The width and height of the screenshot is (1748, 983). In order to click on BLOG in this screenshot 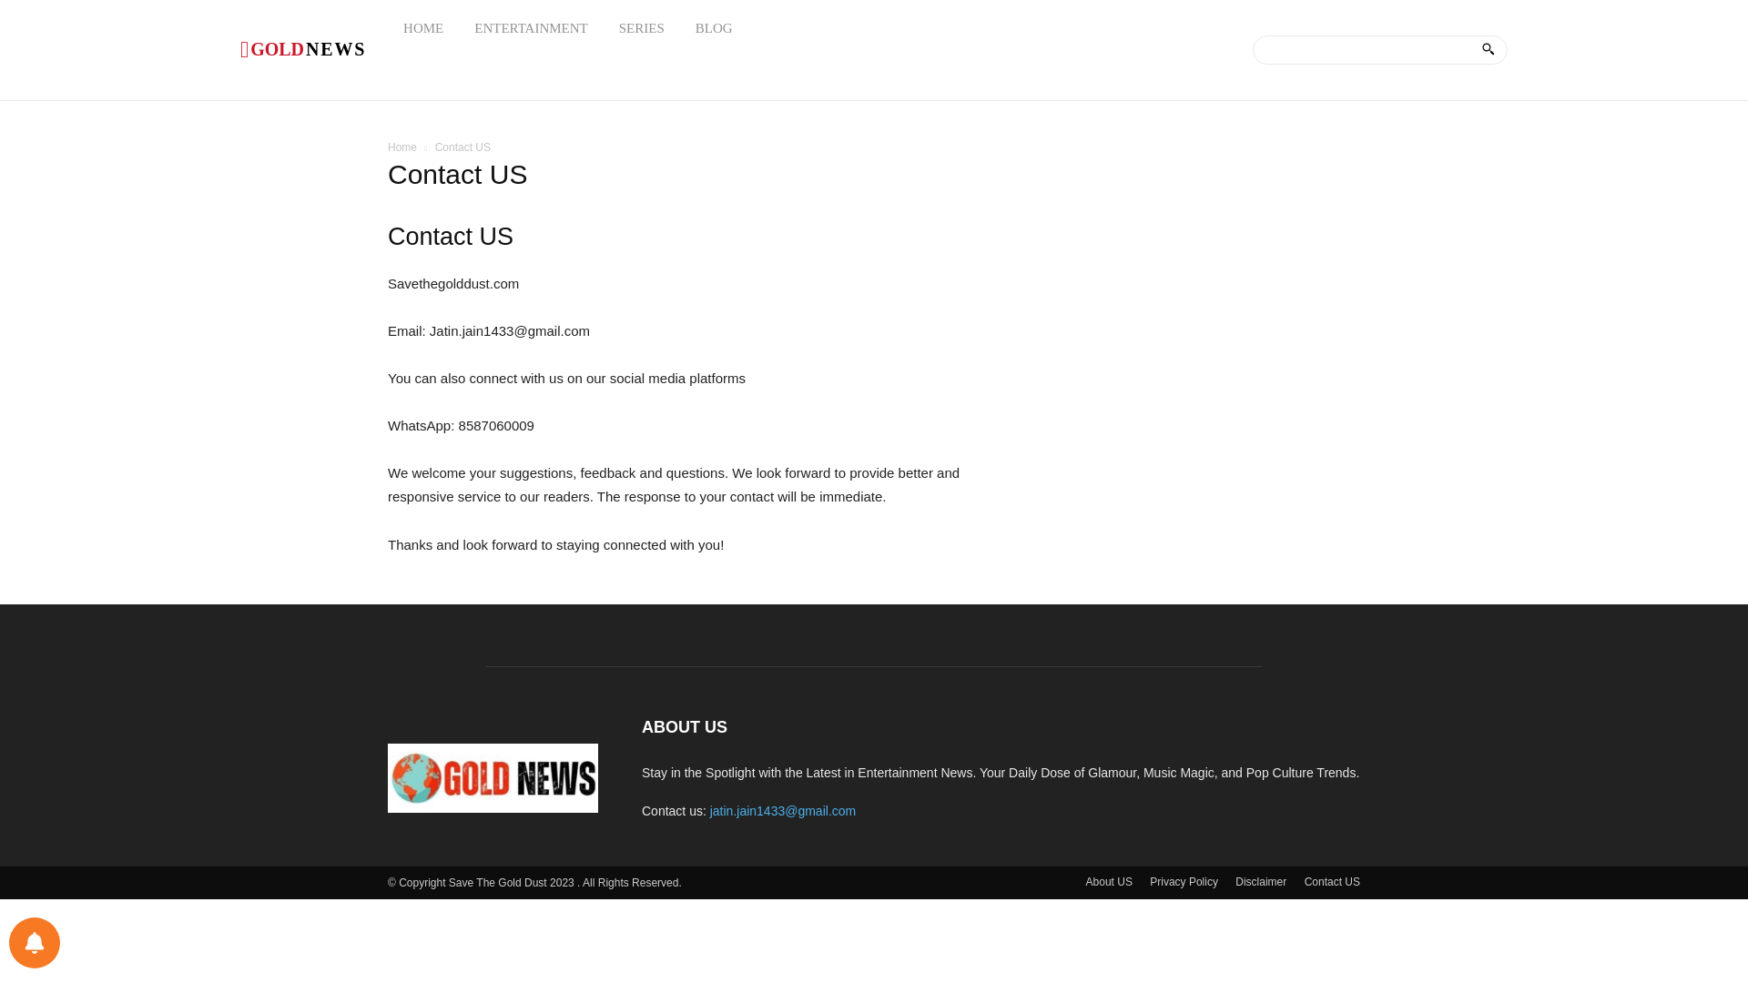, I will do `click(714, 27)`.